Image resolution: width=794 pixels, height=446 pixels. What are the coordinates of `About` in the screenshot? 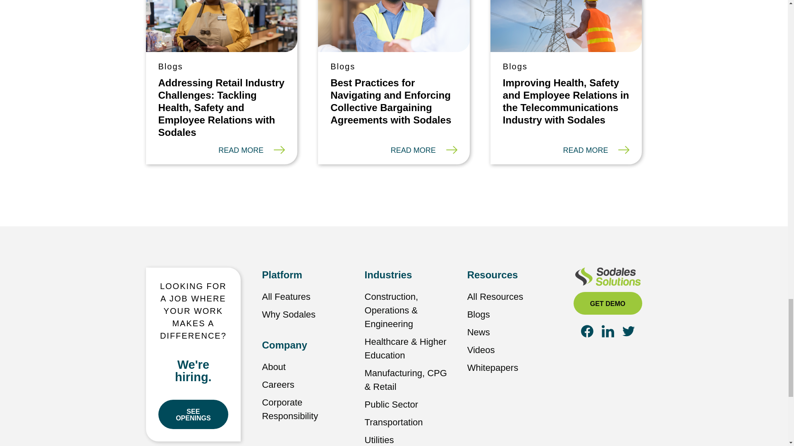 It's located at (274, 367).